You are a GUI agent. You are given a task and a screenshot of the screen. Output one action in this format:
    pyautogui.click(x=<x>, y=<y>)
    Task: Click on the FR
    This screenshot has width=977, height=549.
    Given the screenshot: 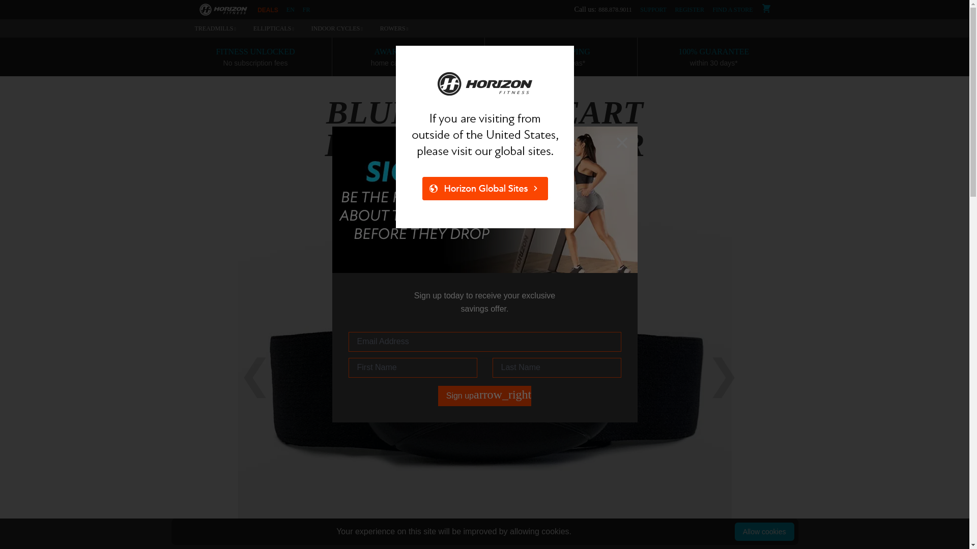 What is the action you would take?
    pyautogui.click(x=306, y=9)
    